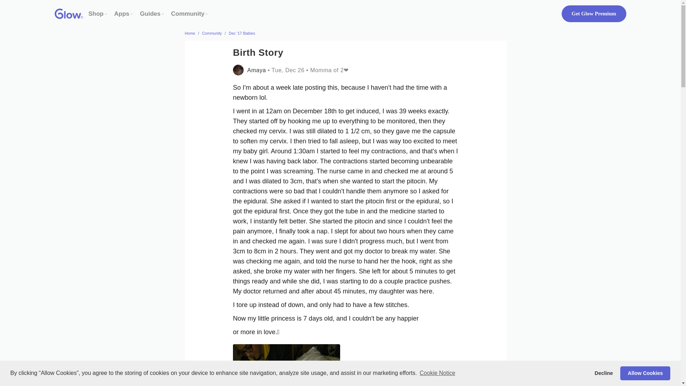 This screenshot has width=686, height=386. I want to click on Decline, so click(604, 373).